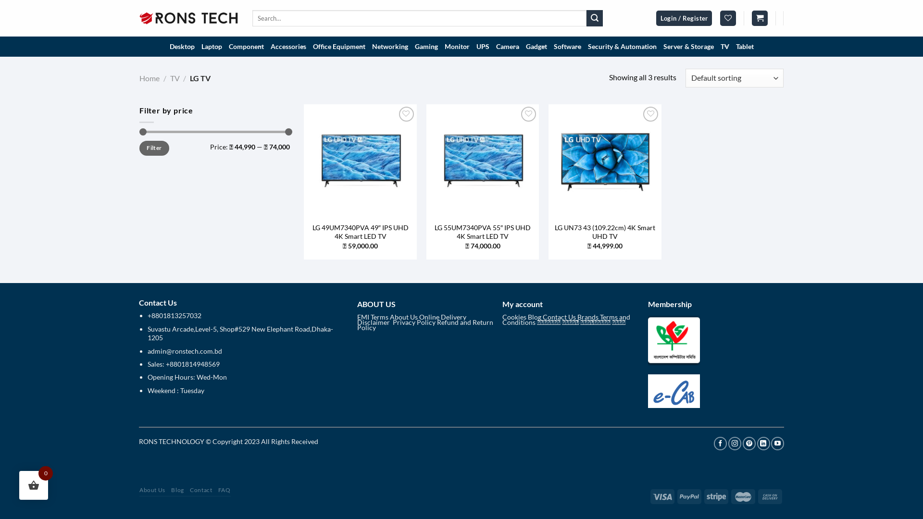 The height and width of the screenshot is (519, 923). I want to click on Camera, so click(507, 47).